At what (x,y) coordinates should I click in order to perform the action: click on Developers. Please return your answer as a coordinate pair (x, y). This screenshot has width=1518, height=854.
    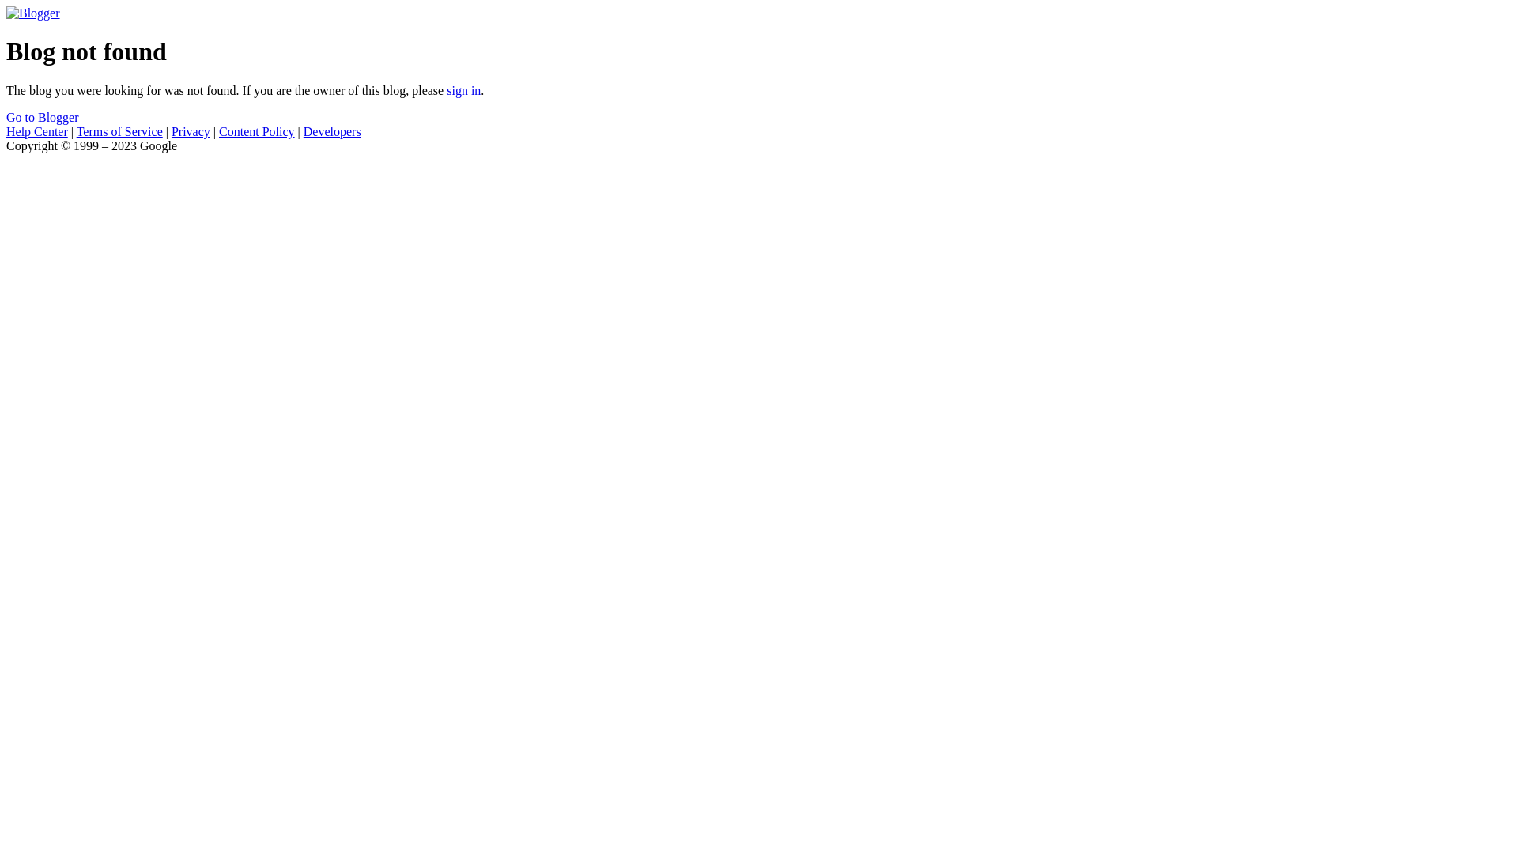
    Looking at the image, I should click on (332, 131).